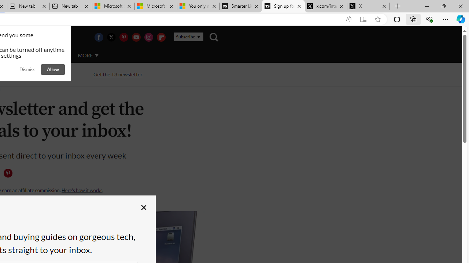  What do you see at coordinates (38, 75) in the screenshot?
I see `Streaming TV and movies` at bounding box center [38, 75].